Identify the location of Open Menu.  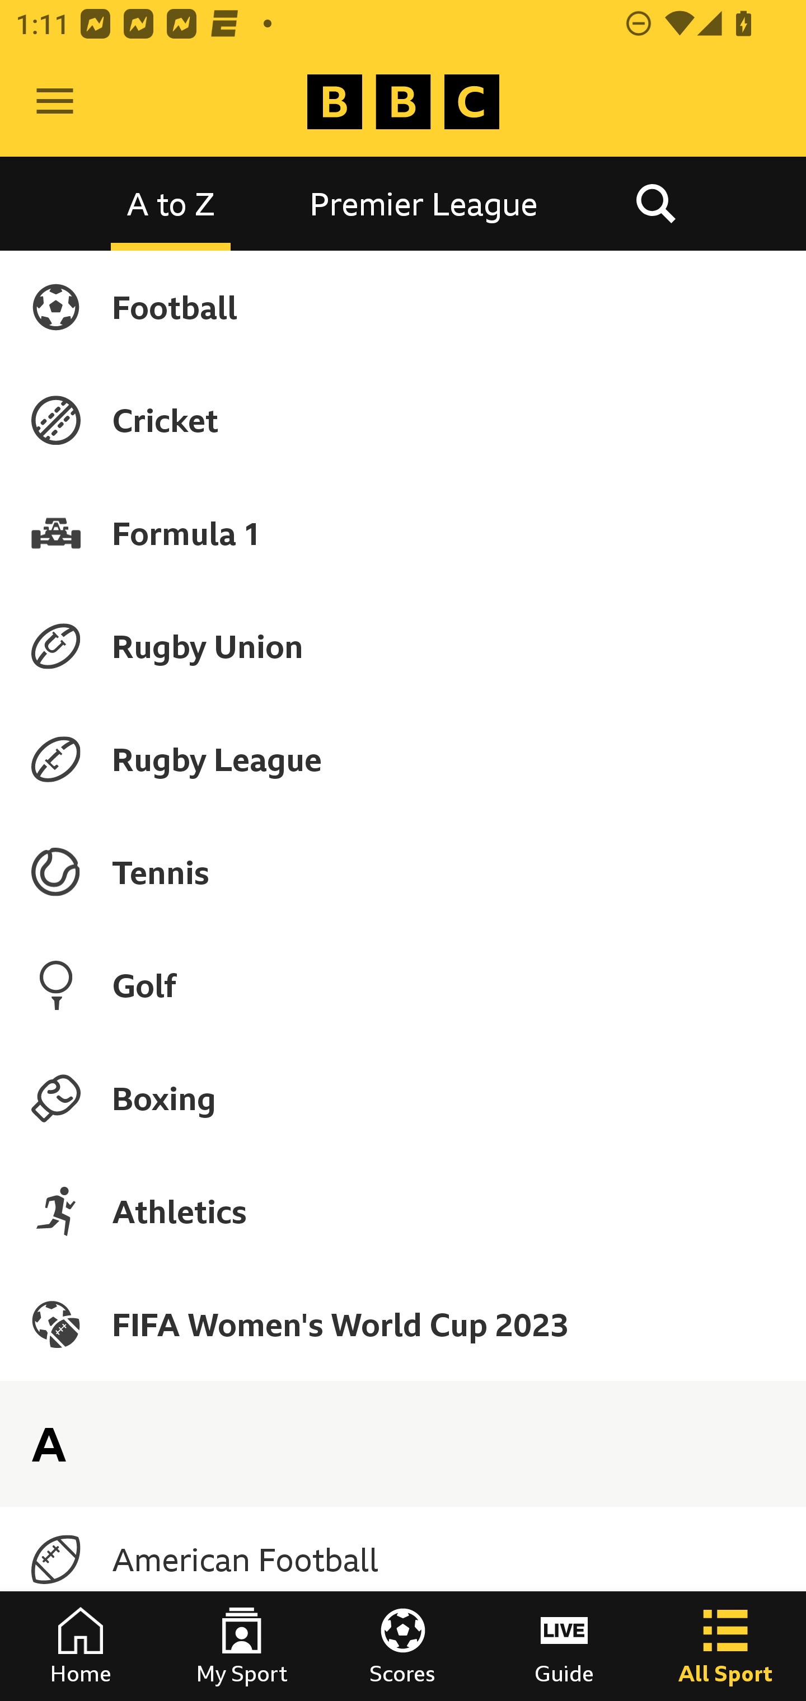
(55, 102).